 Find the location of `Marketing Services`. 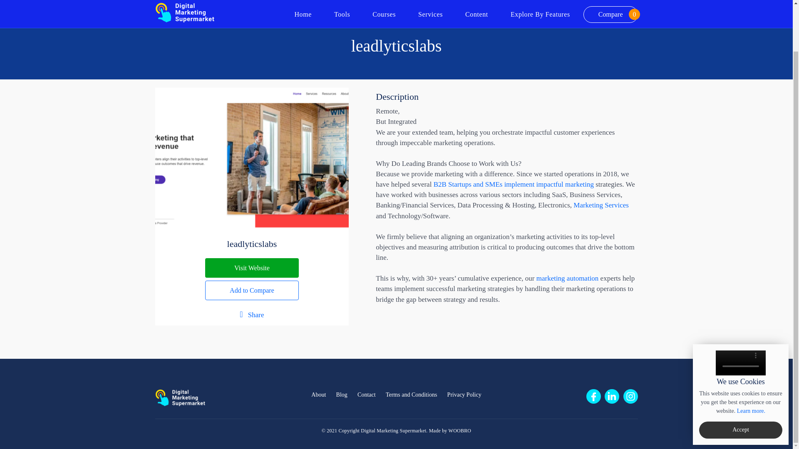

Marketing Services is located at coordinates (601, 205).